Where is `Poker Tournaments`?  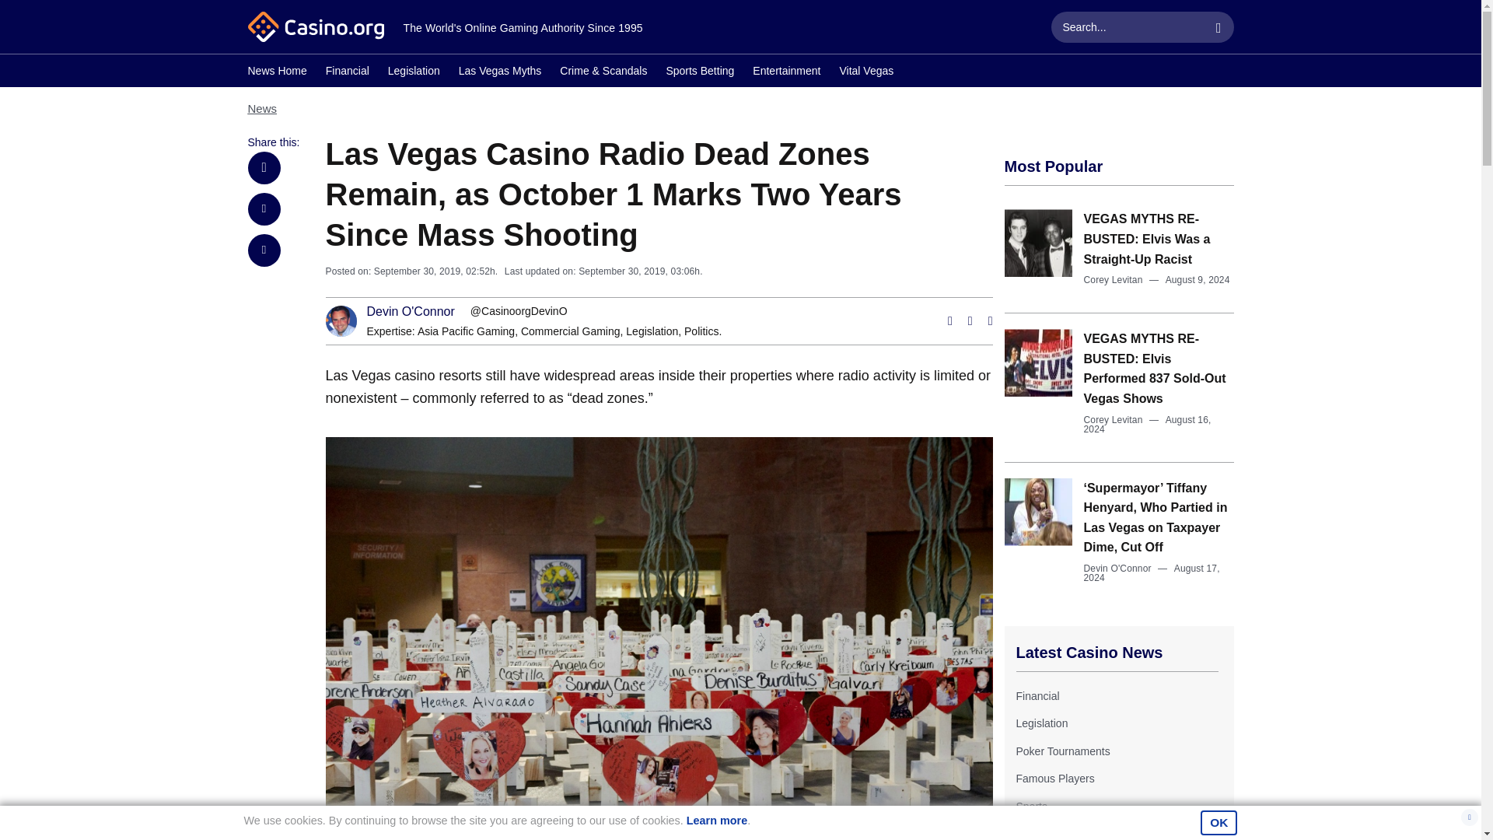
Poker Tournaments is located at coordinates (1062, 751).